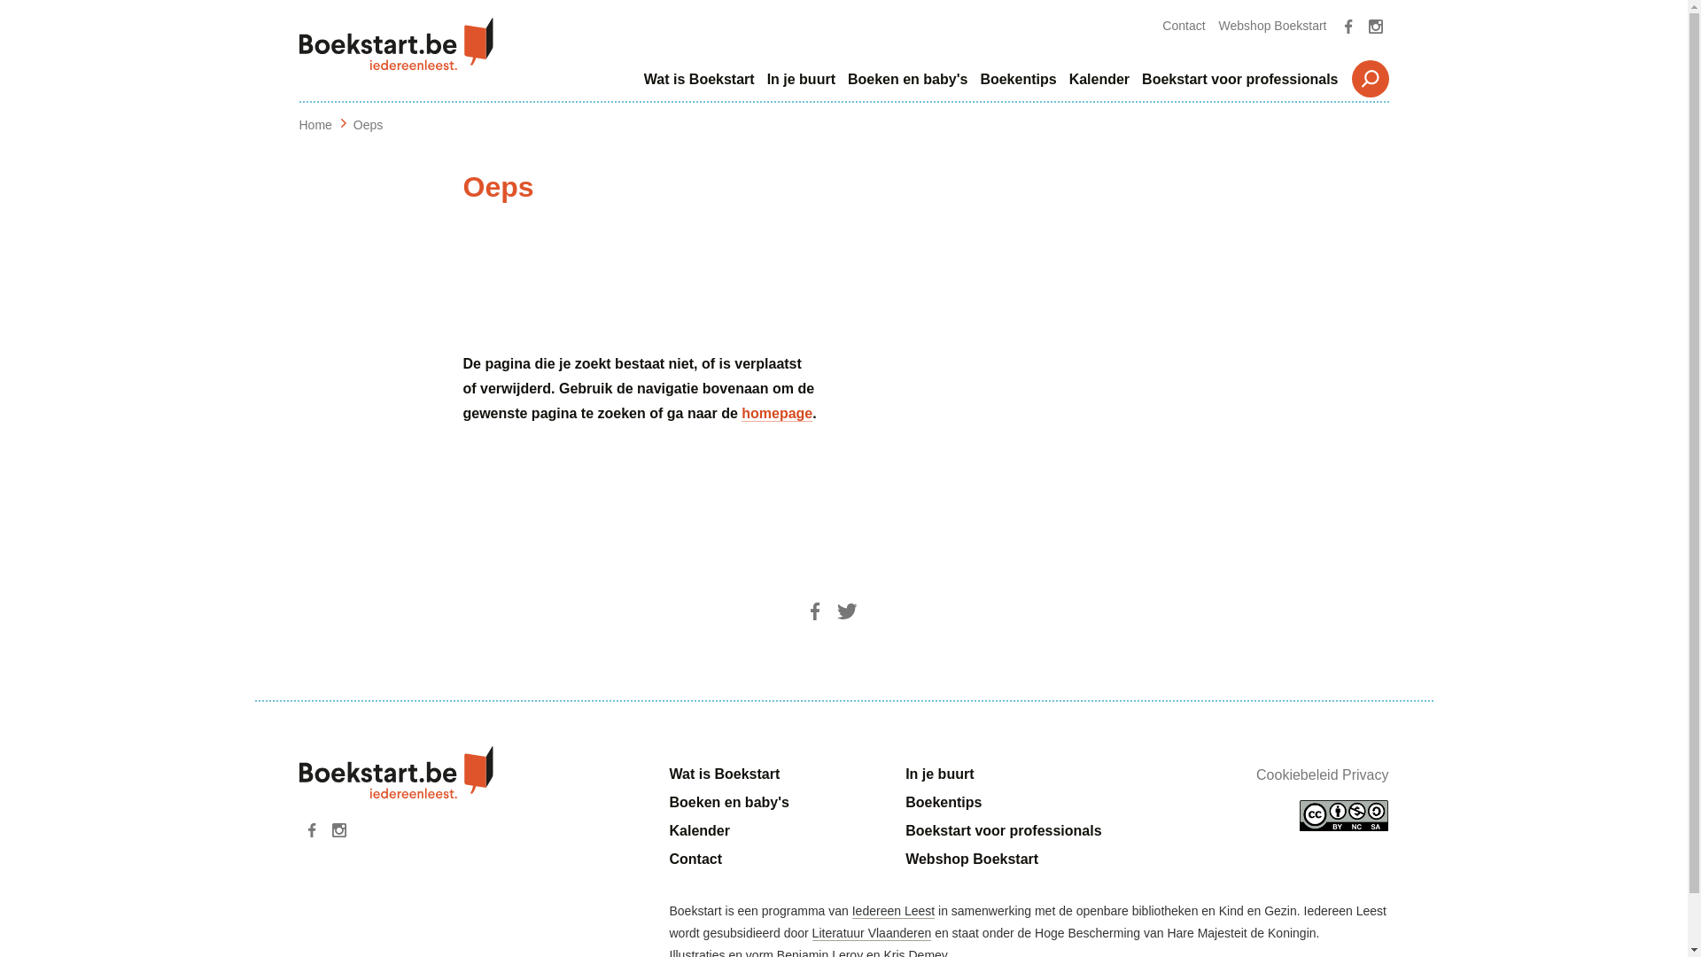  What do you see at coordinates (1344, 815) in the screenshot?
I see `Creative Commons` at bounding box center [1344, 815].